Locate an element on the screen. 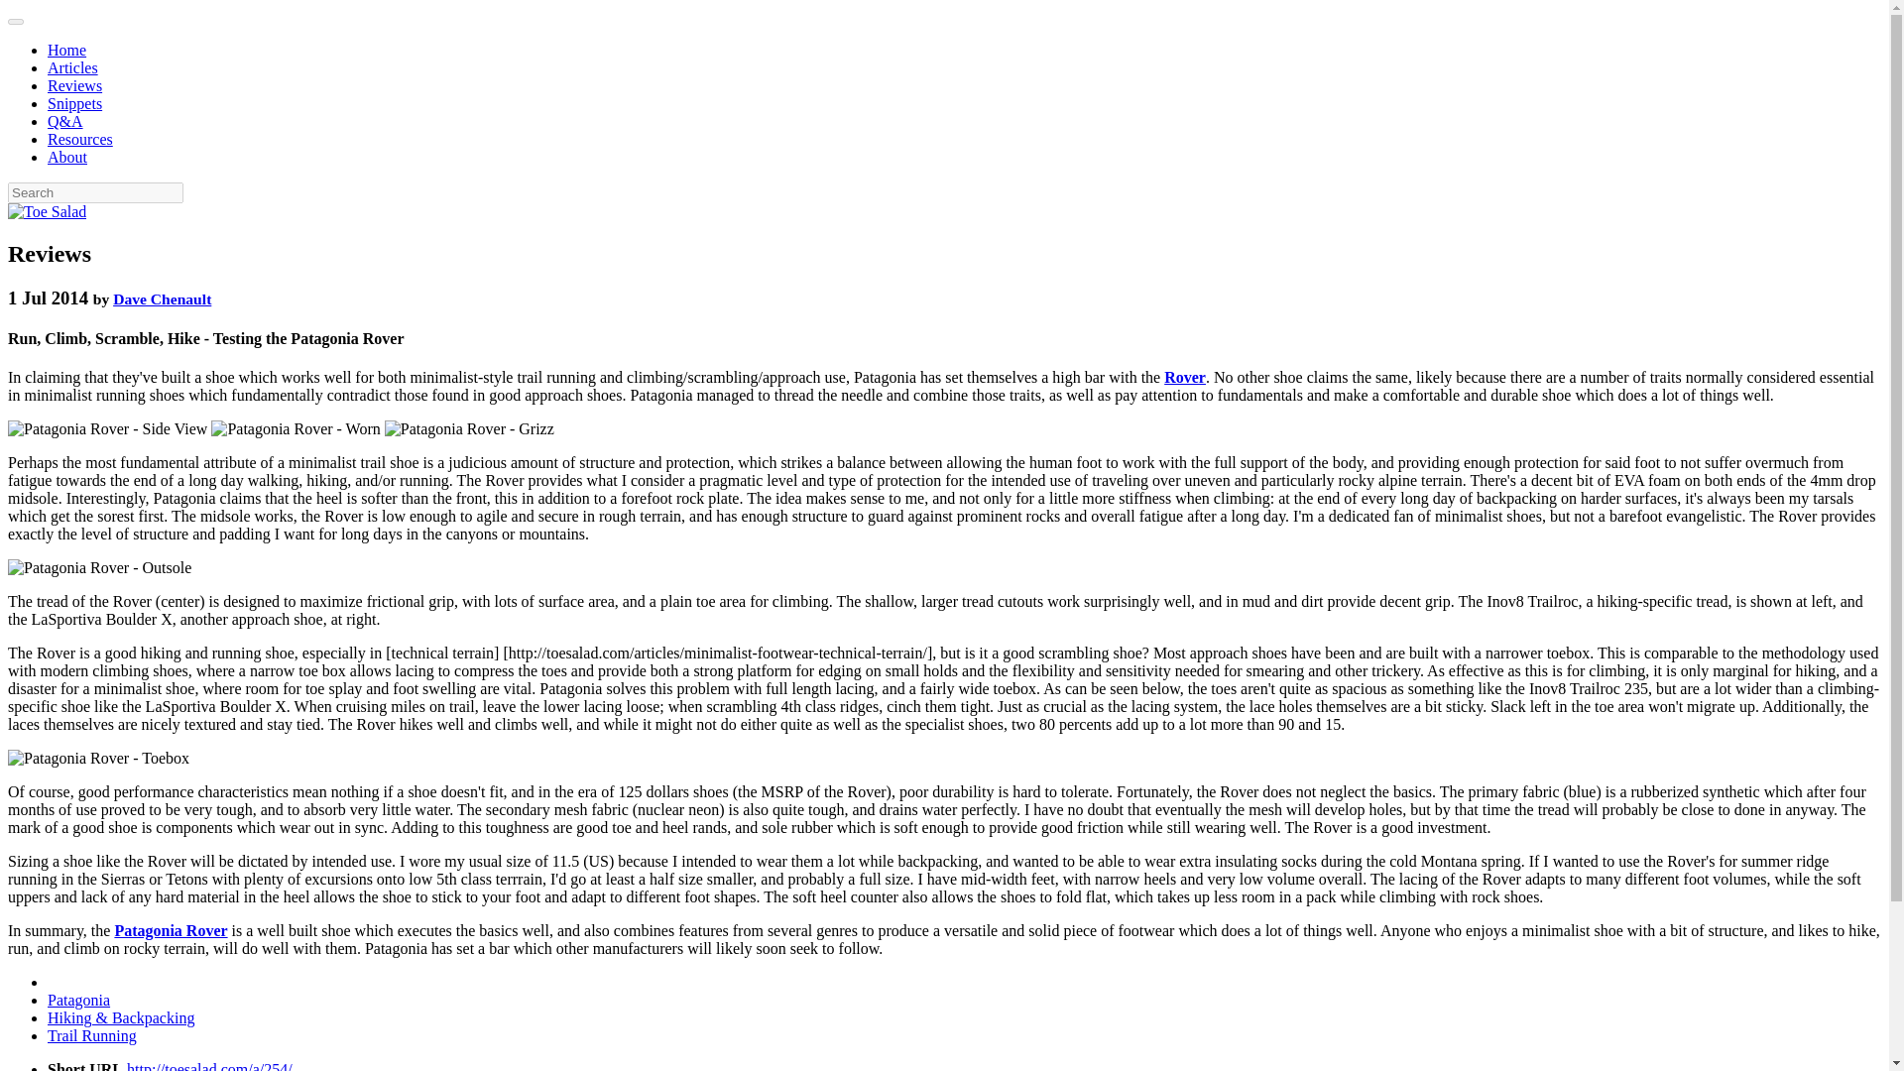 This screenshot has height=1071, width=1904. Snippets is located at coordinates (75, 103).